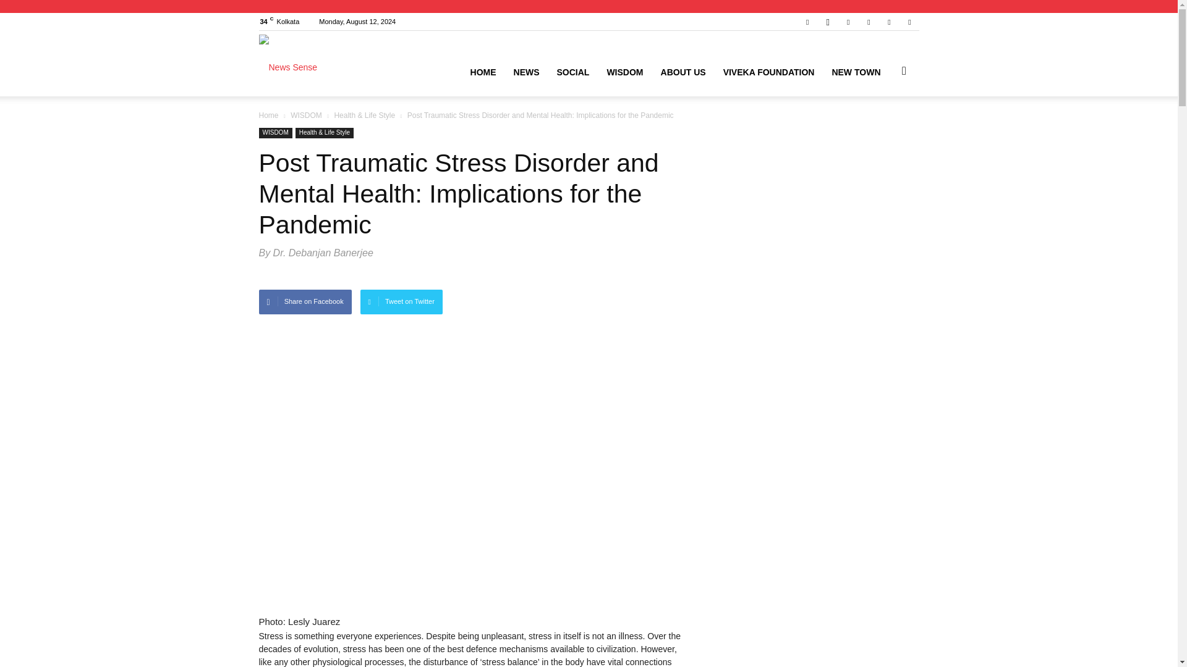 This screenshot has width=1187, height=667. I want to click on Instagram, so click(827, 21).